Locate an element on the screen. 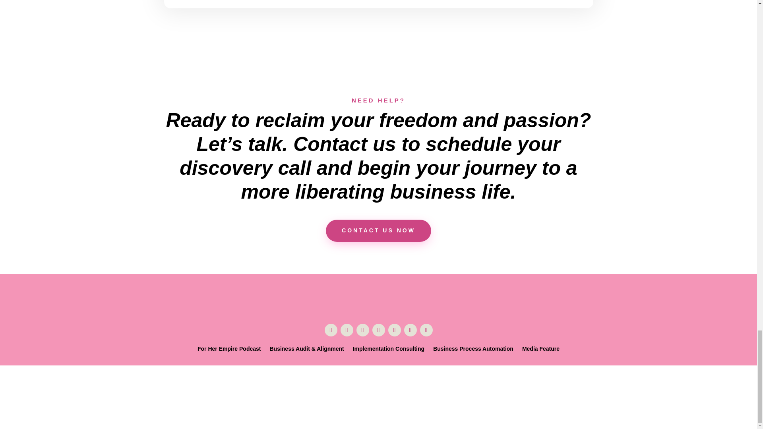 The width and height of the screenshot is (763, 429). Follow on RSS is located at coordinates (394, 330).